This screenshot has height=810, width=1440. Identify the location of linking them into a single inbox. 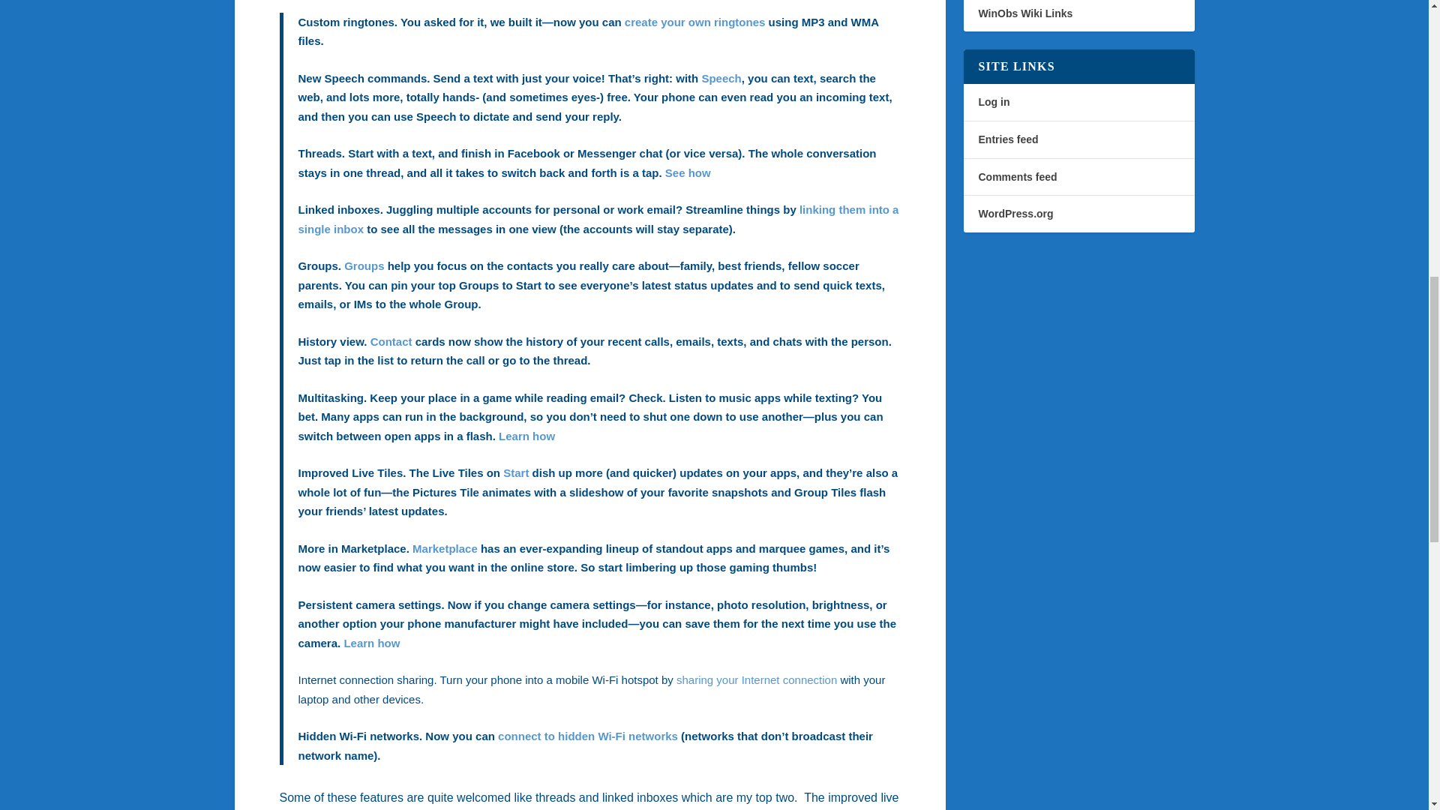
(598, 219).